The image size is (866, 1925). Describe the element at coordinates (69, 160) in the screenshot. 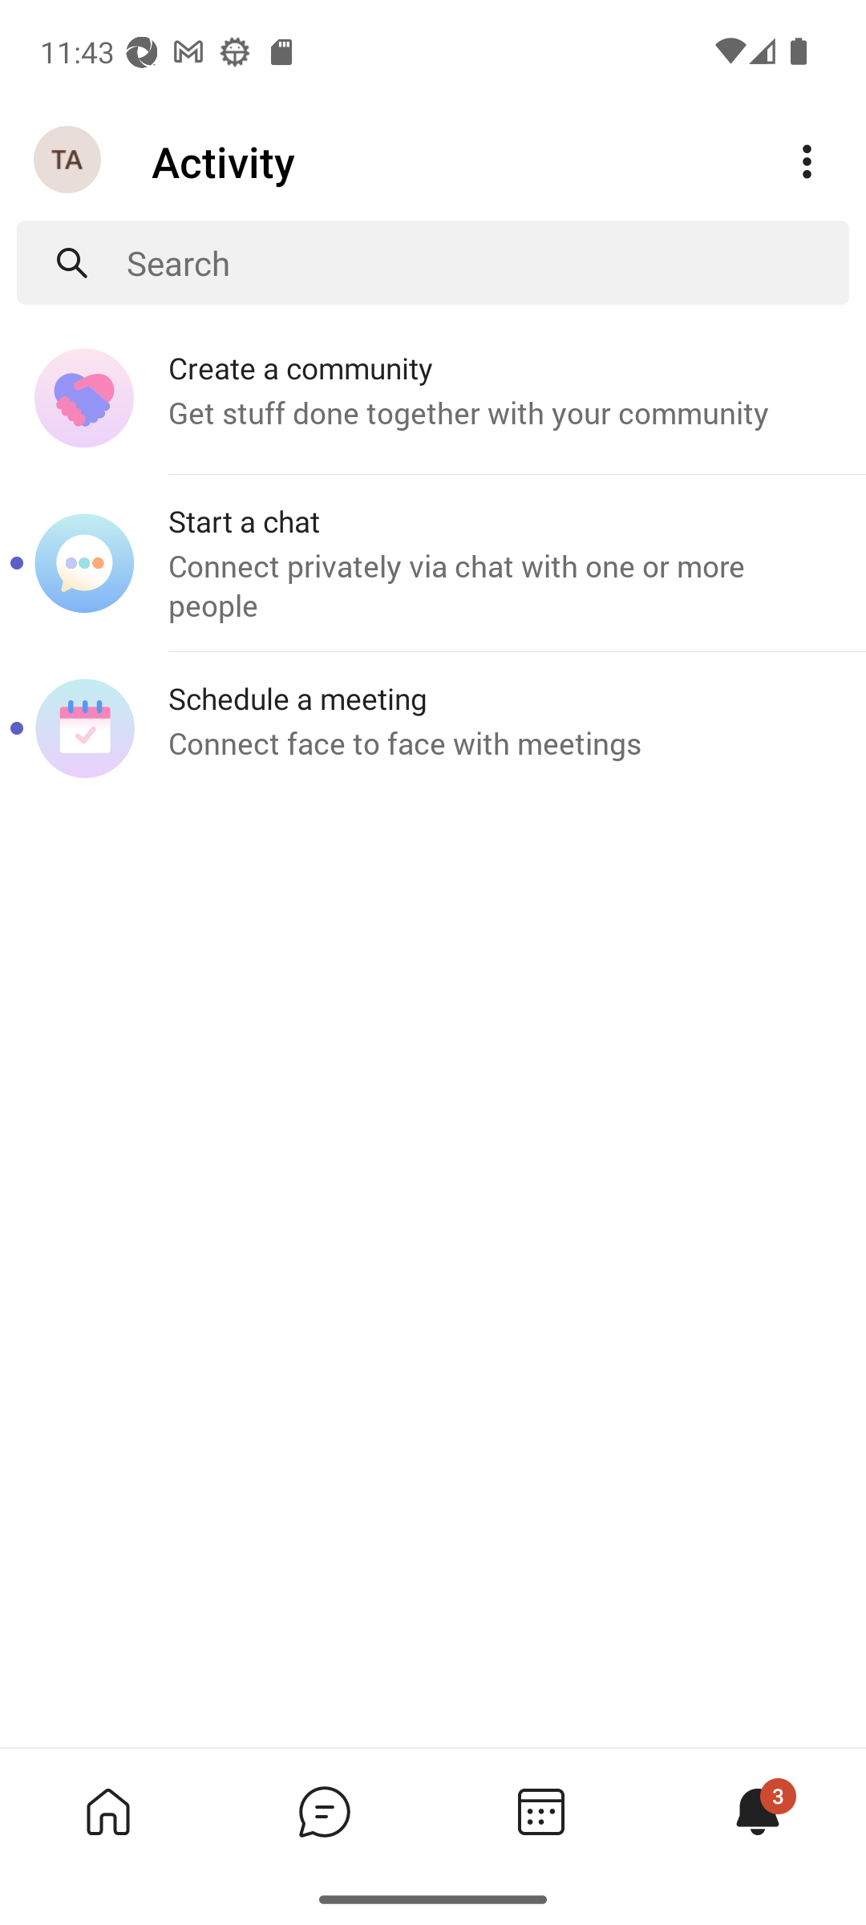

I see `Navigation` at that location.